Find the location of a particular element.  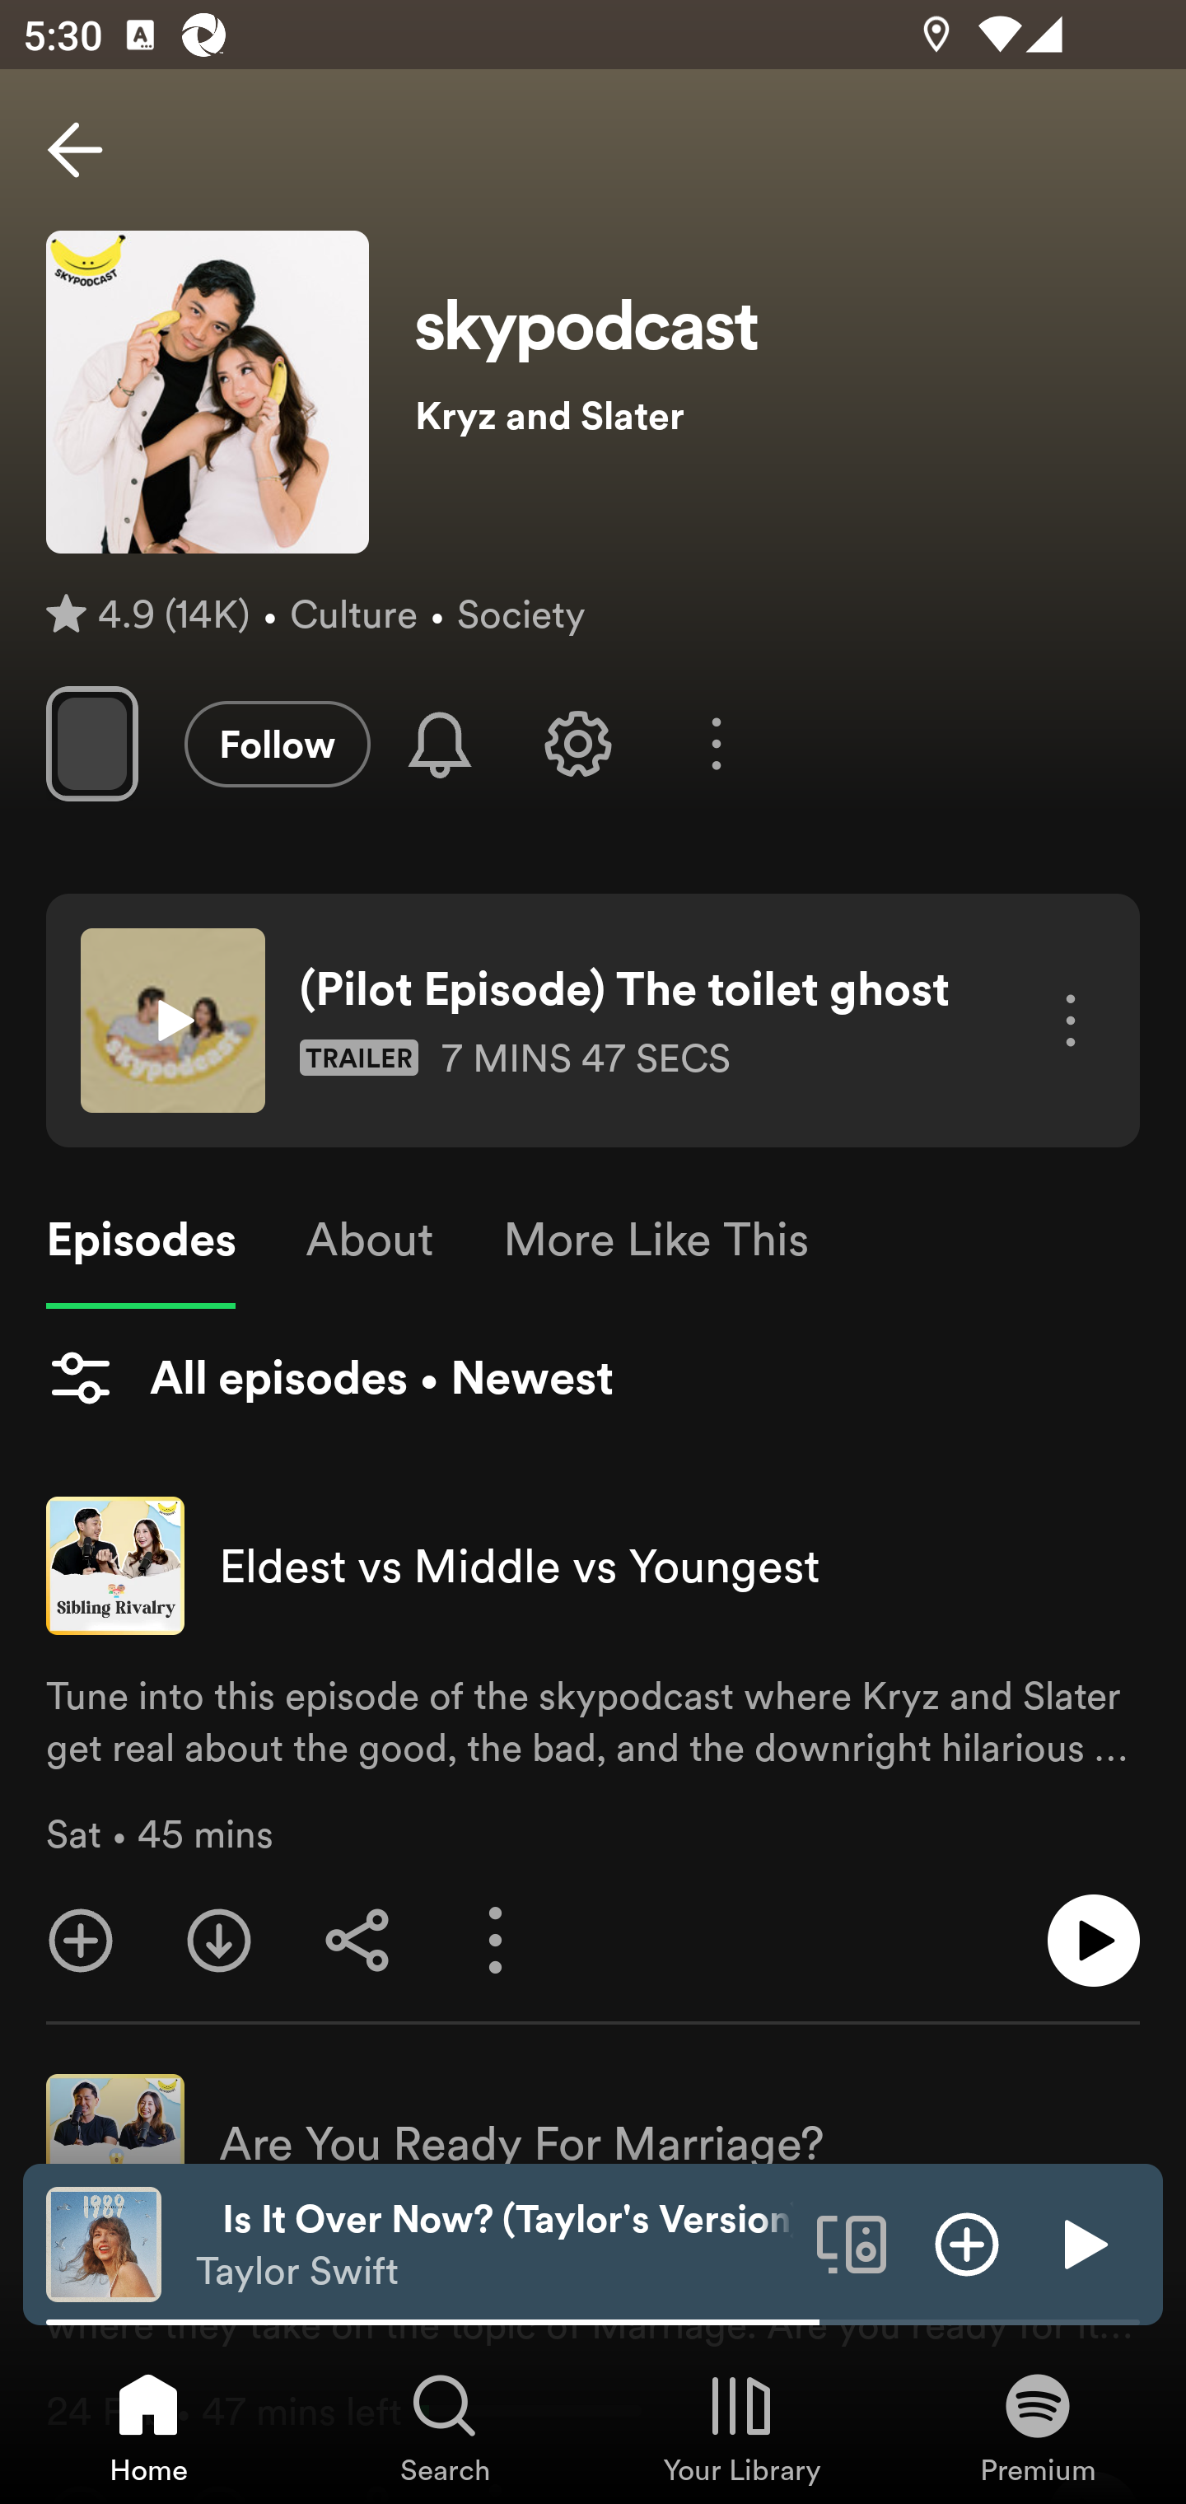

Home, Tab 1 of 4 Home Home is located at coordinates (148, 2427).